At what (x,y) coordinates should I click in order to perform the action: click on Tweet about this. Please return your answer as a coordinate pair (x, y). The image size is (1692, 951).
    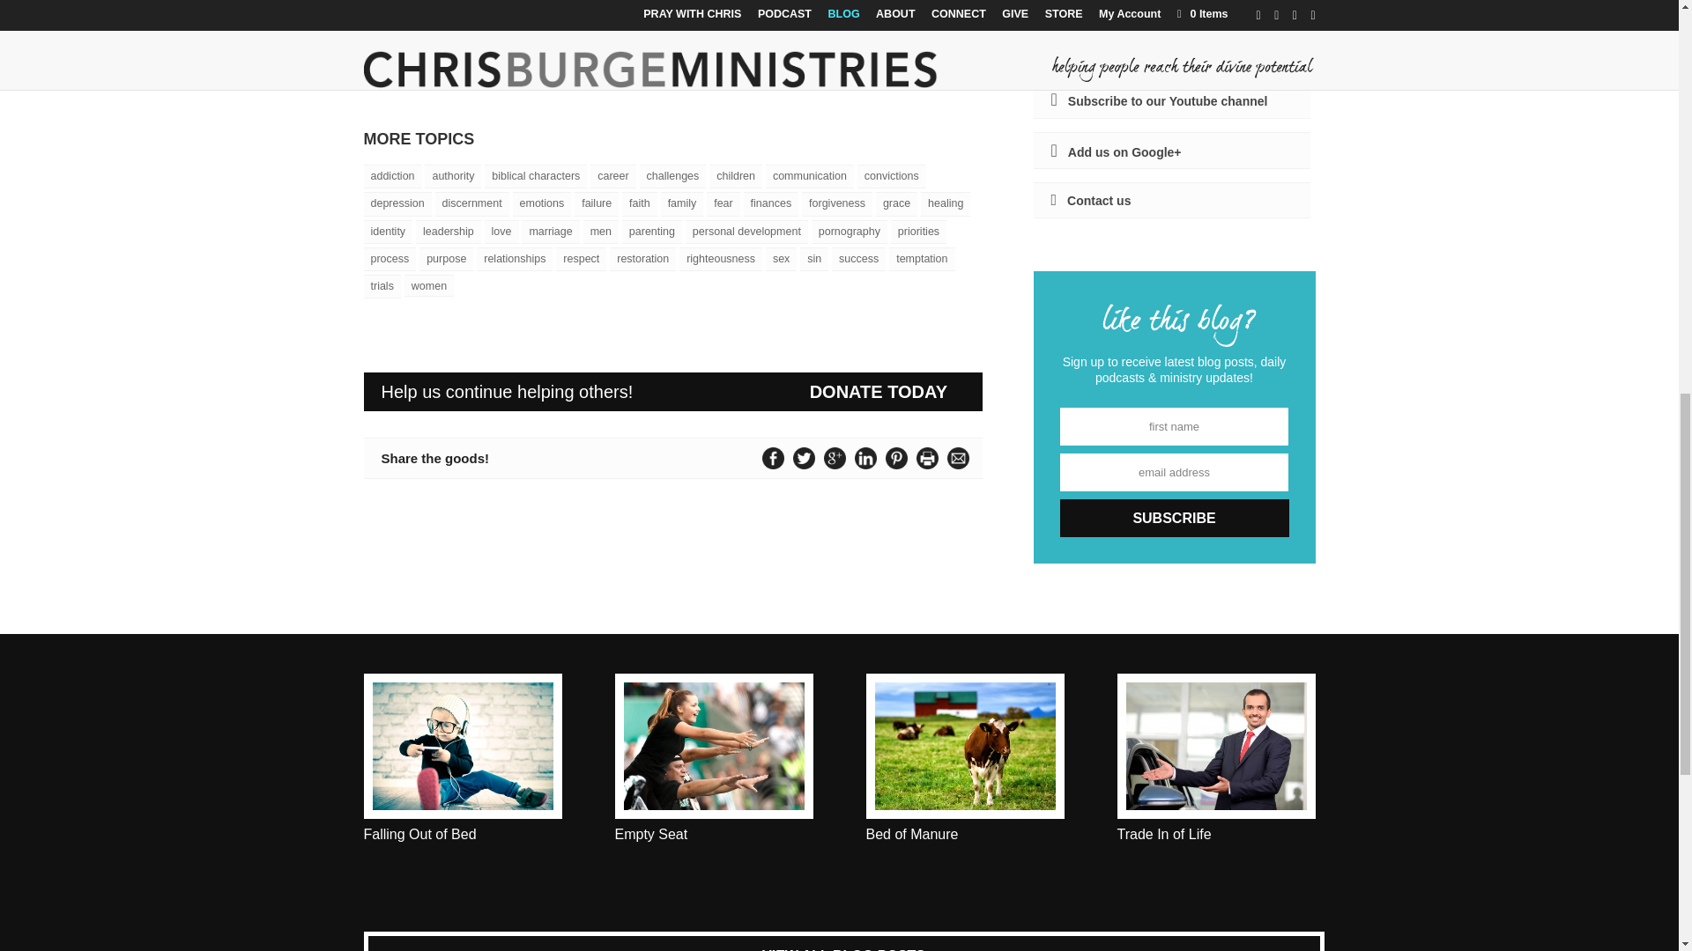
    Looking at the image, I should click on (804, 458).